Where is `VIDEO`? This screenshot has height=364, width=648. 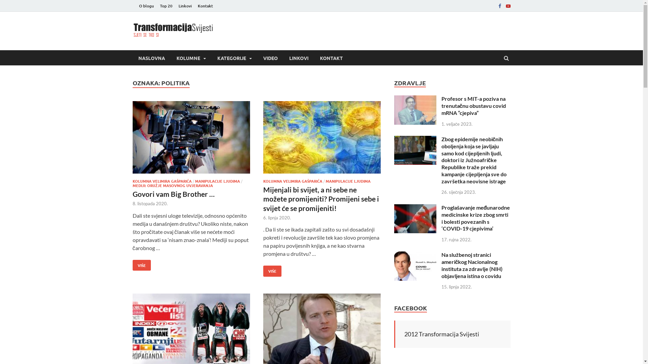 VIDEO is located at coordinates (270, 58).